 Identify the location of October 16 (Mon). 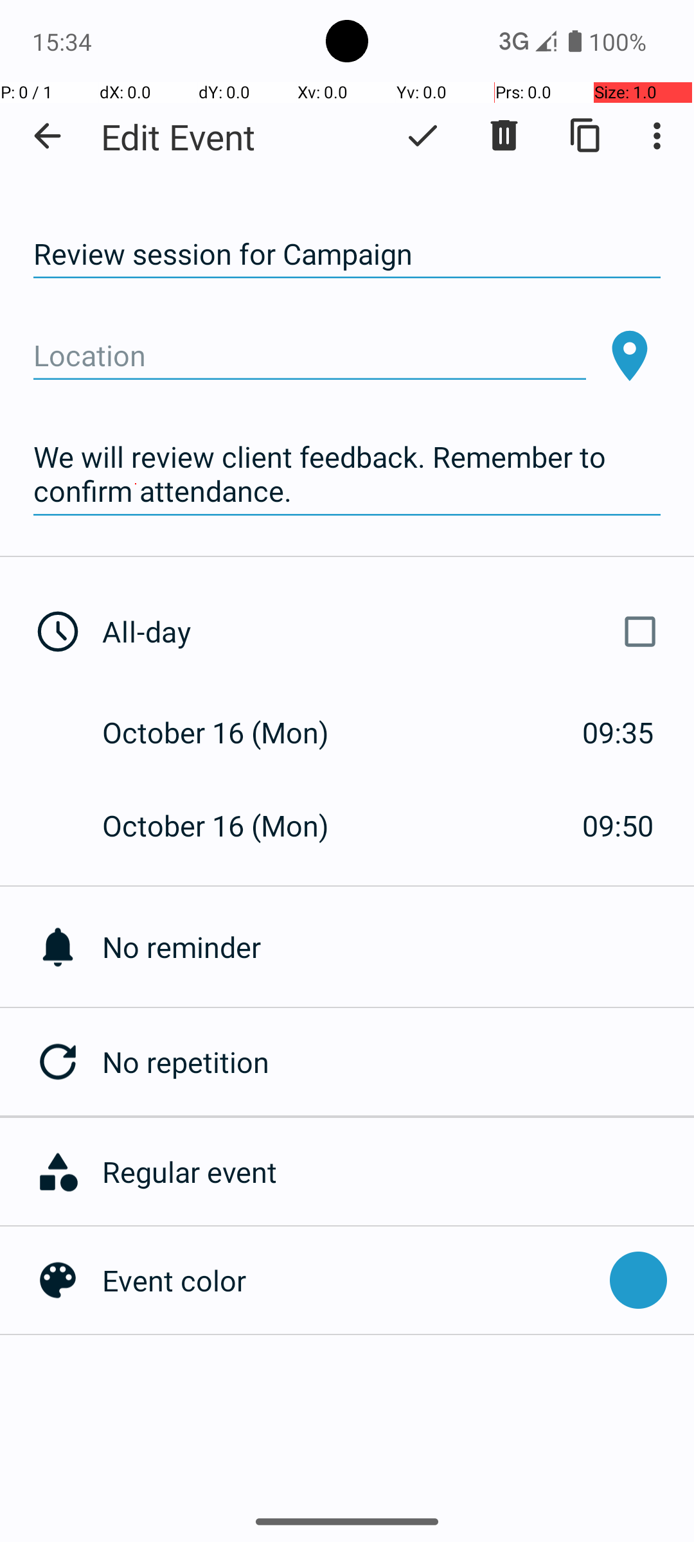
(229, 732).